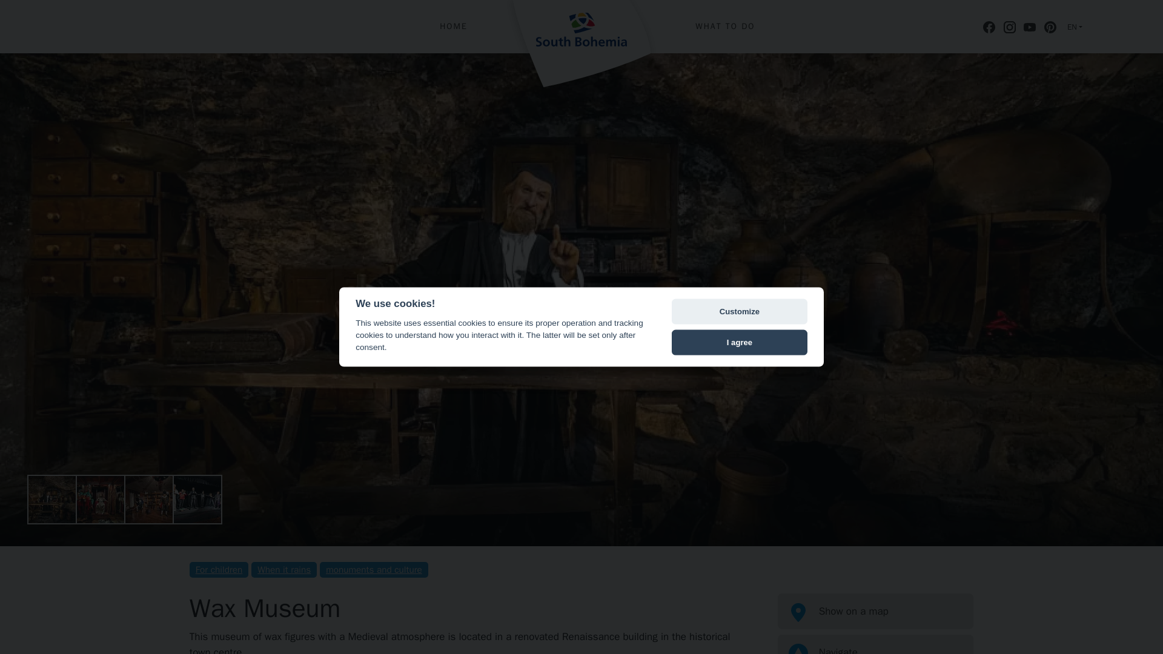 This screenshot has height=654, width=1163. I want to click on EN, so click(1075, 27).